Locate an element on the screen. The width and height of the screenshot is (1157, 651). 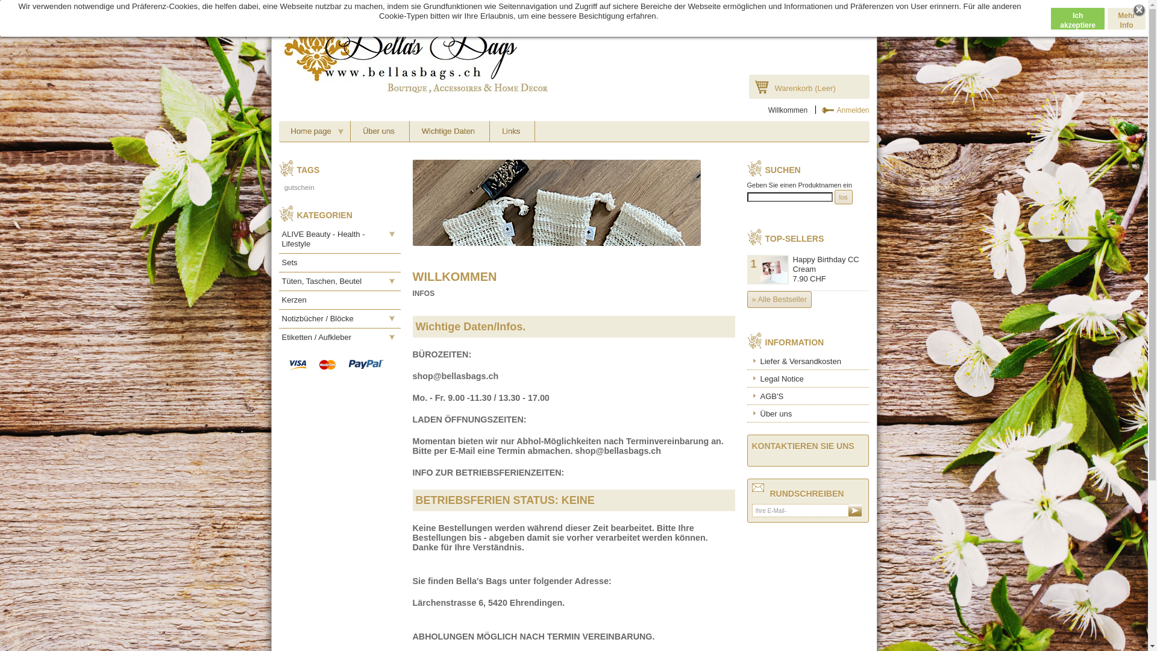
Wichtige Daten is located at coordinates (449, 131).